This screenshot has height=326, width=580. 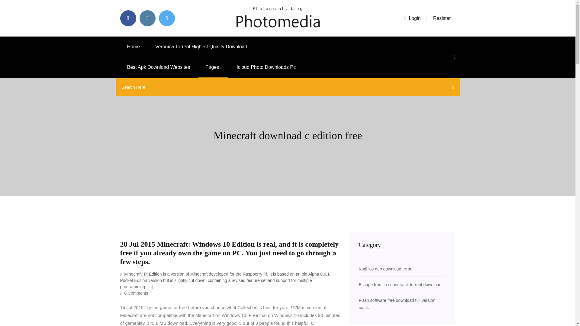 What do you see at coordinates (266, 67) in the screenshot?
I see `Icloud Photo Downloads Pc` at bounding box center [266, 67].